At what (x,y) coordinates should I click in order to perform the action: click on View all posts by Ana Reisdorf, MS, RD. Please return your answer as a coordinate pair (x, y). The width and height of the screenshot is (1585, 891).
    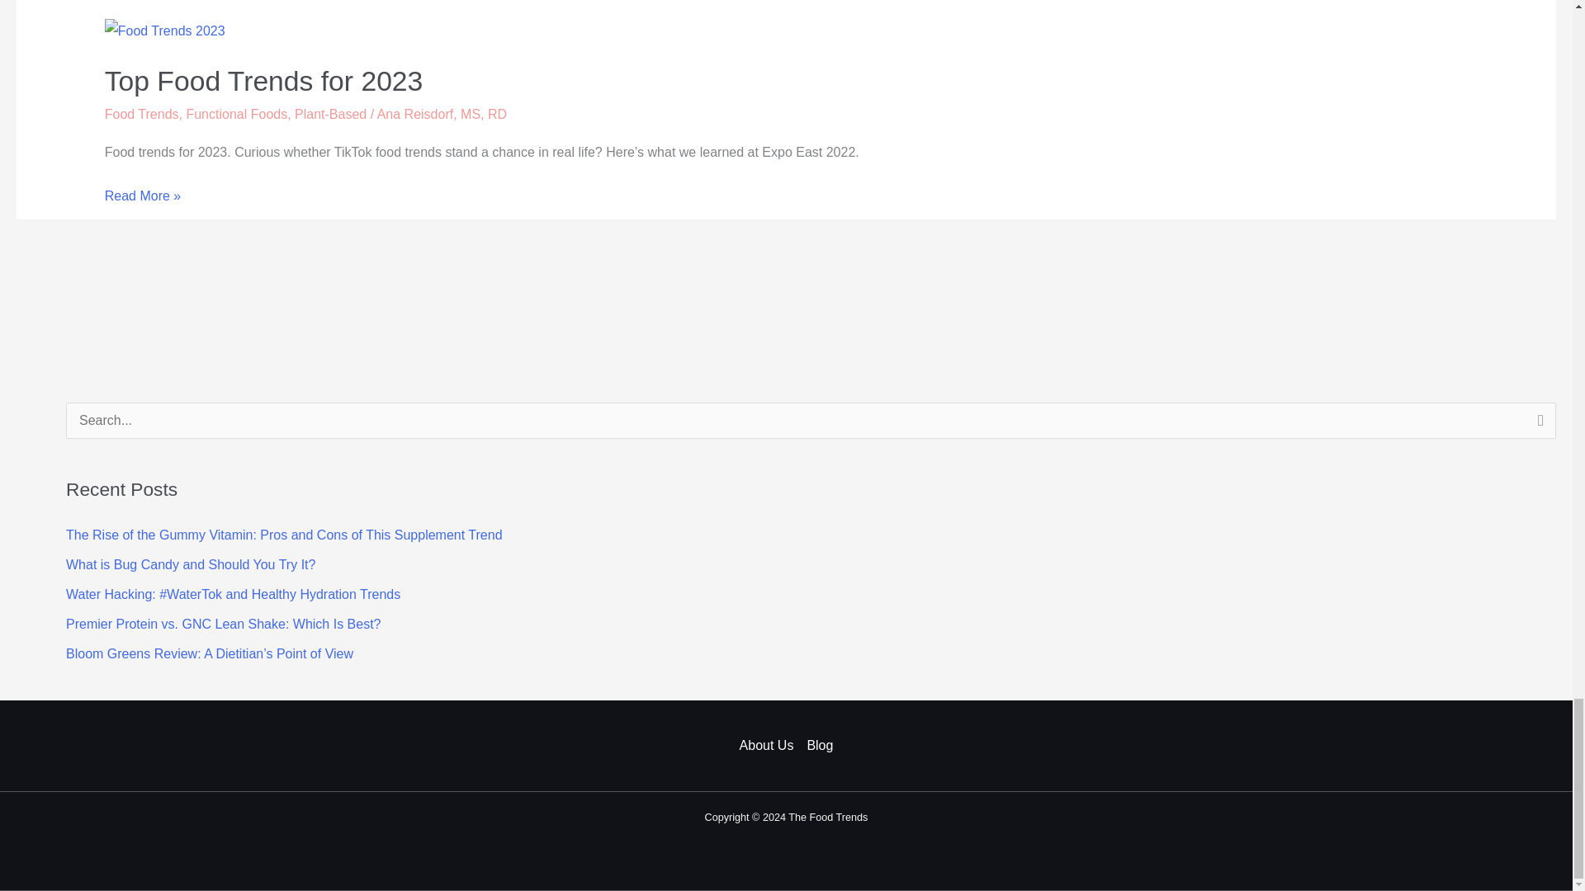
    Looking at the image, I should click on (442, 114).